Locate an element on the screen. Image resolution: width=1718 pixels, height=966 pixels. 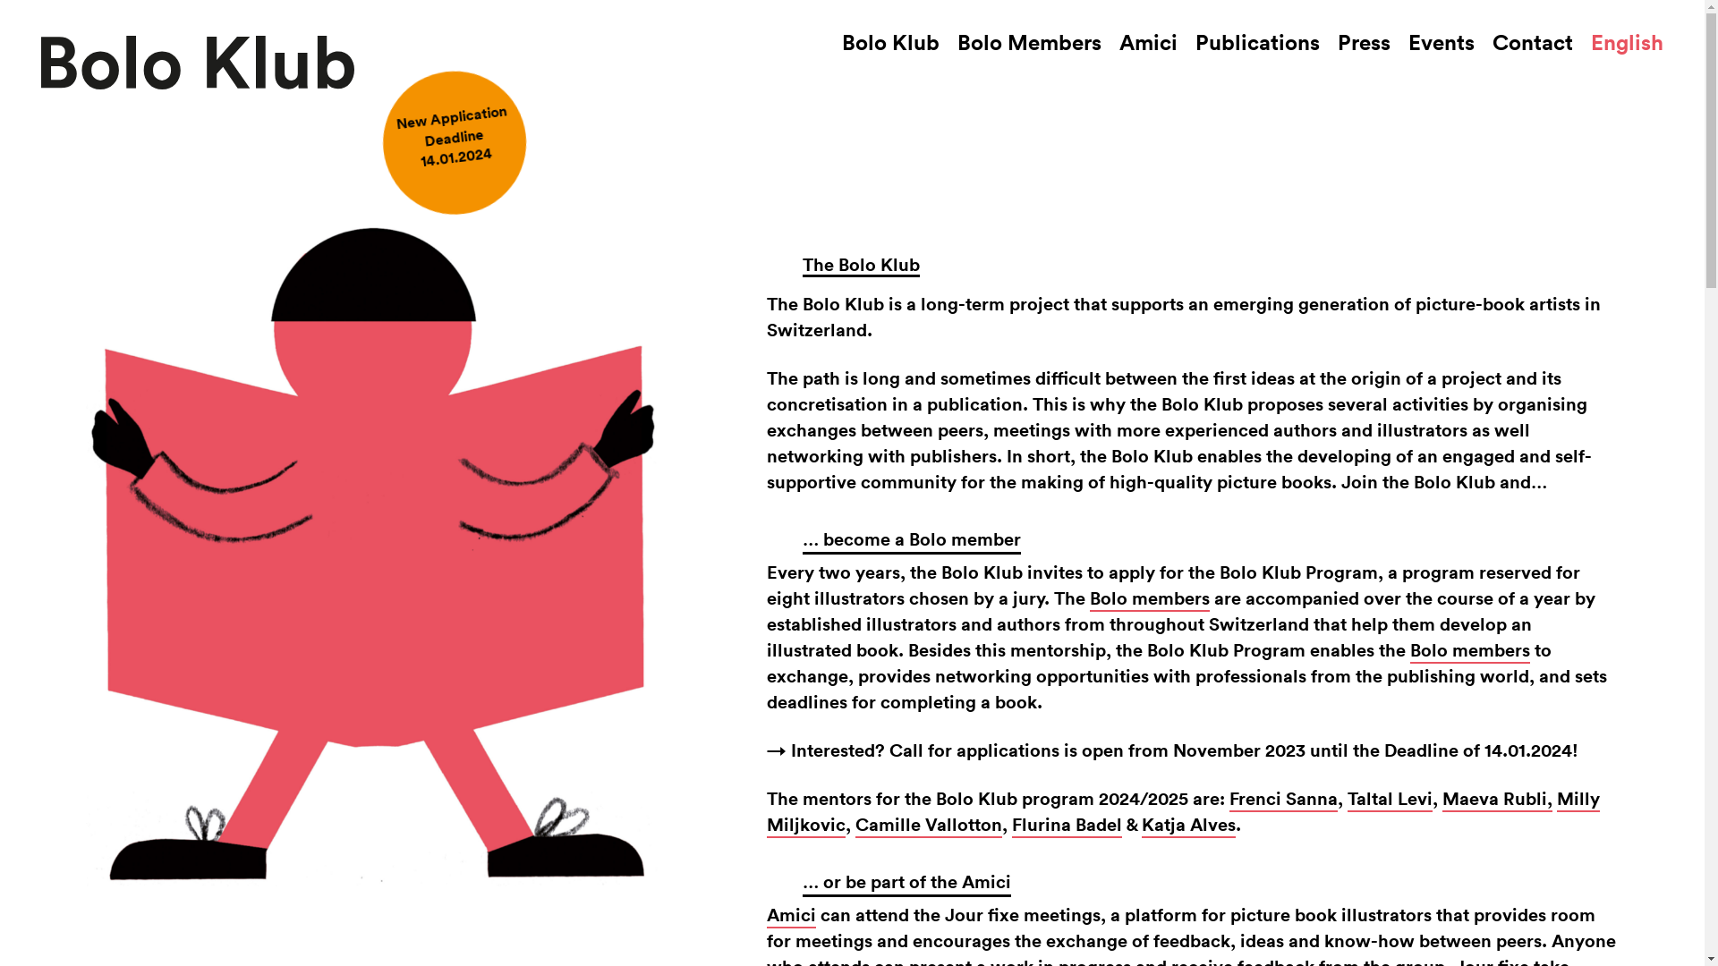
Events is located at coordinates (1442, 43).